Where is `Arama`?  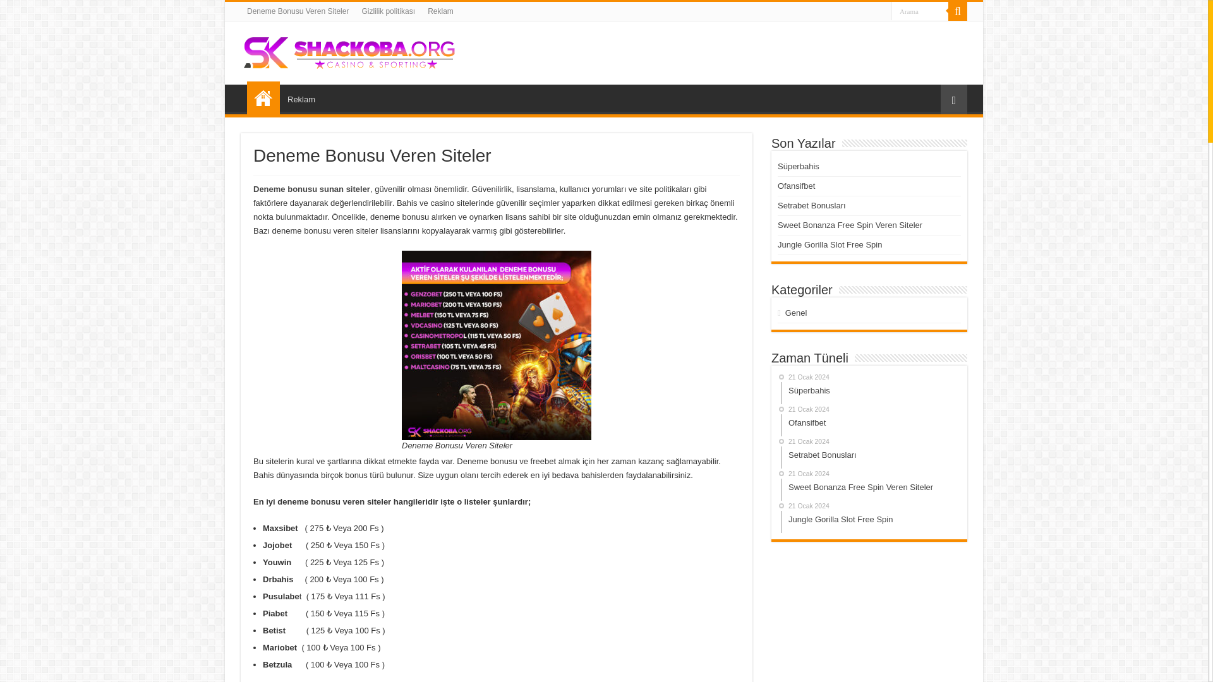
Arama is located at coordinates (301, 97).